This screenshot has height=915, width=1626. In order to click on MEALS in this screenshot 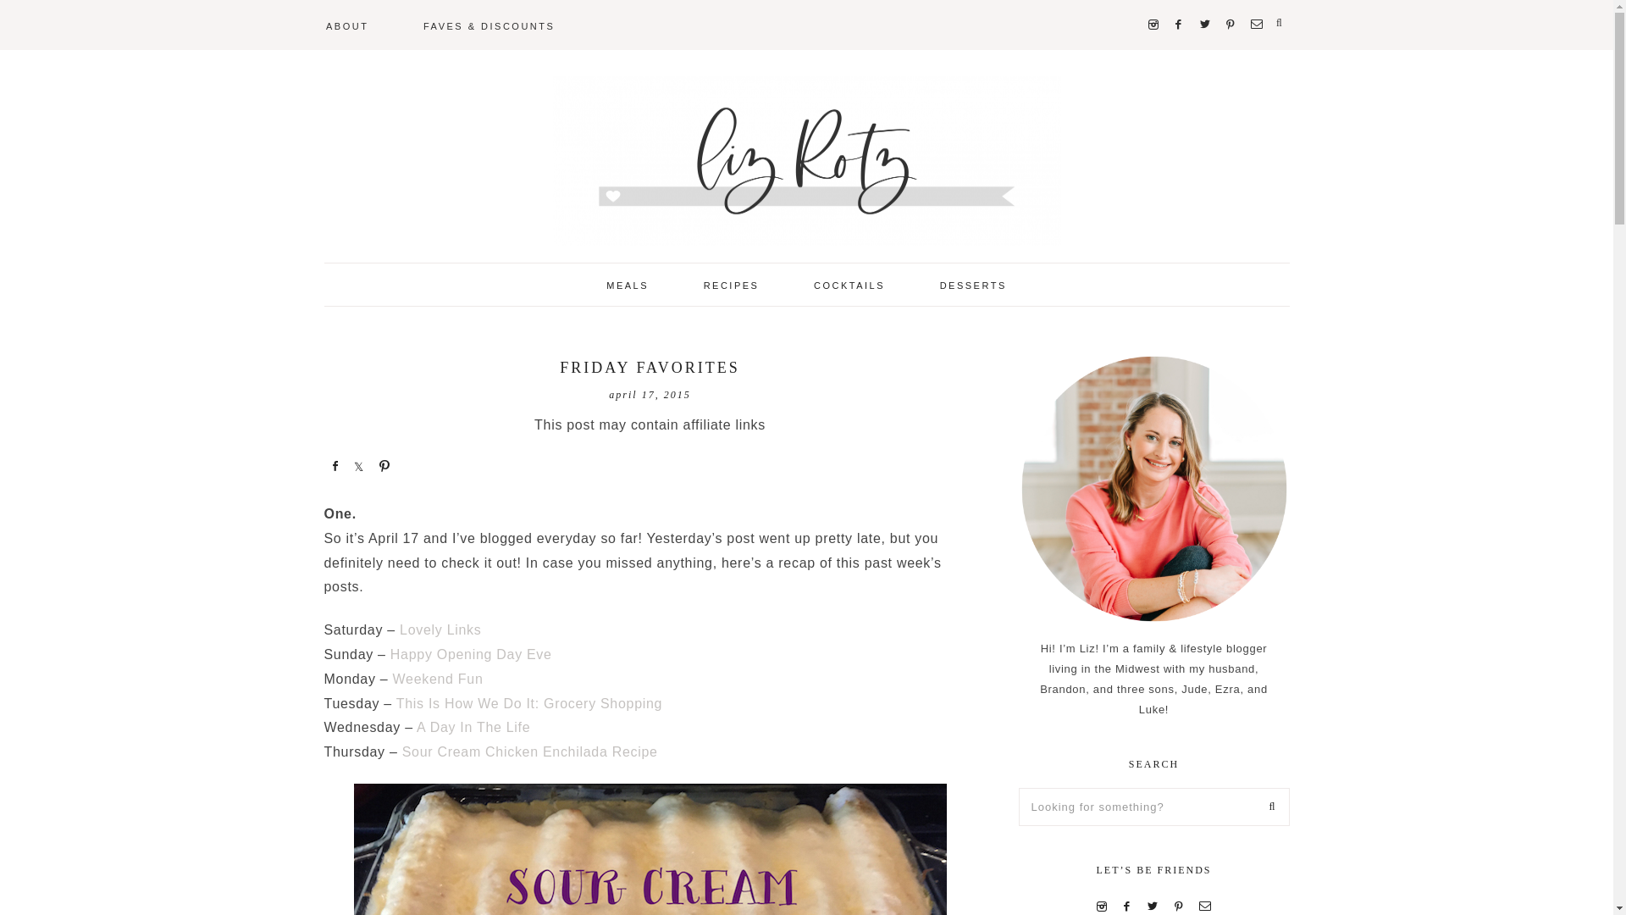, I will do `click(627, 284)`.